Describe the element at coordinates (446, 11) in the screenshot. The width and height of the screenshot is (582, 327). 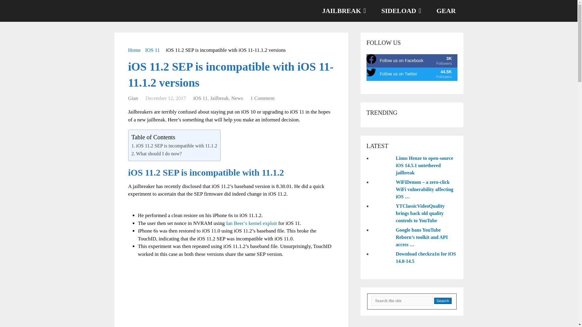
I see `SIDELOAD` at that location.